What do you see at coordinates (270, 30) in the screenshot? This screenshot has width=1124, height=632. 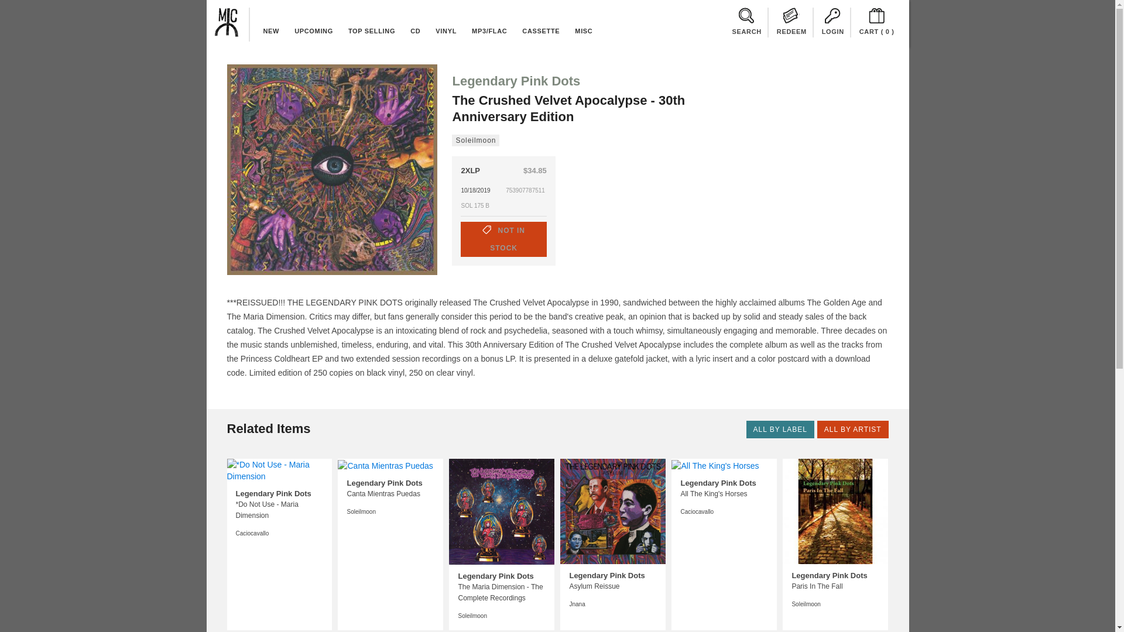 I see `NEW` at bounding box center [270, 30].